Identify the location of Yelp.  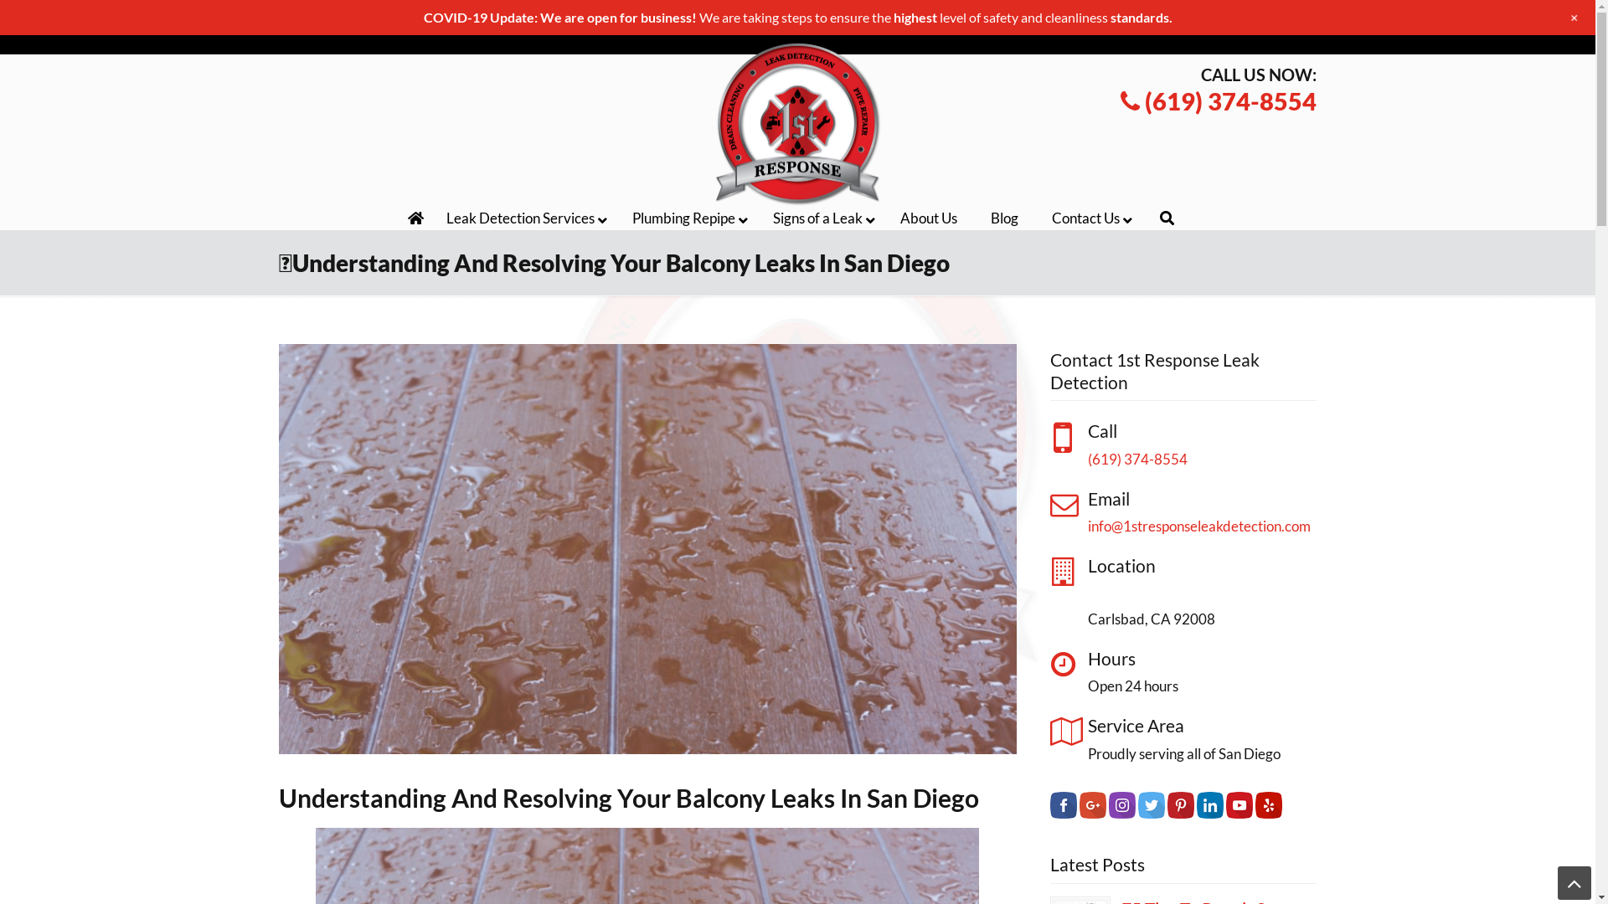
(1269, 814).